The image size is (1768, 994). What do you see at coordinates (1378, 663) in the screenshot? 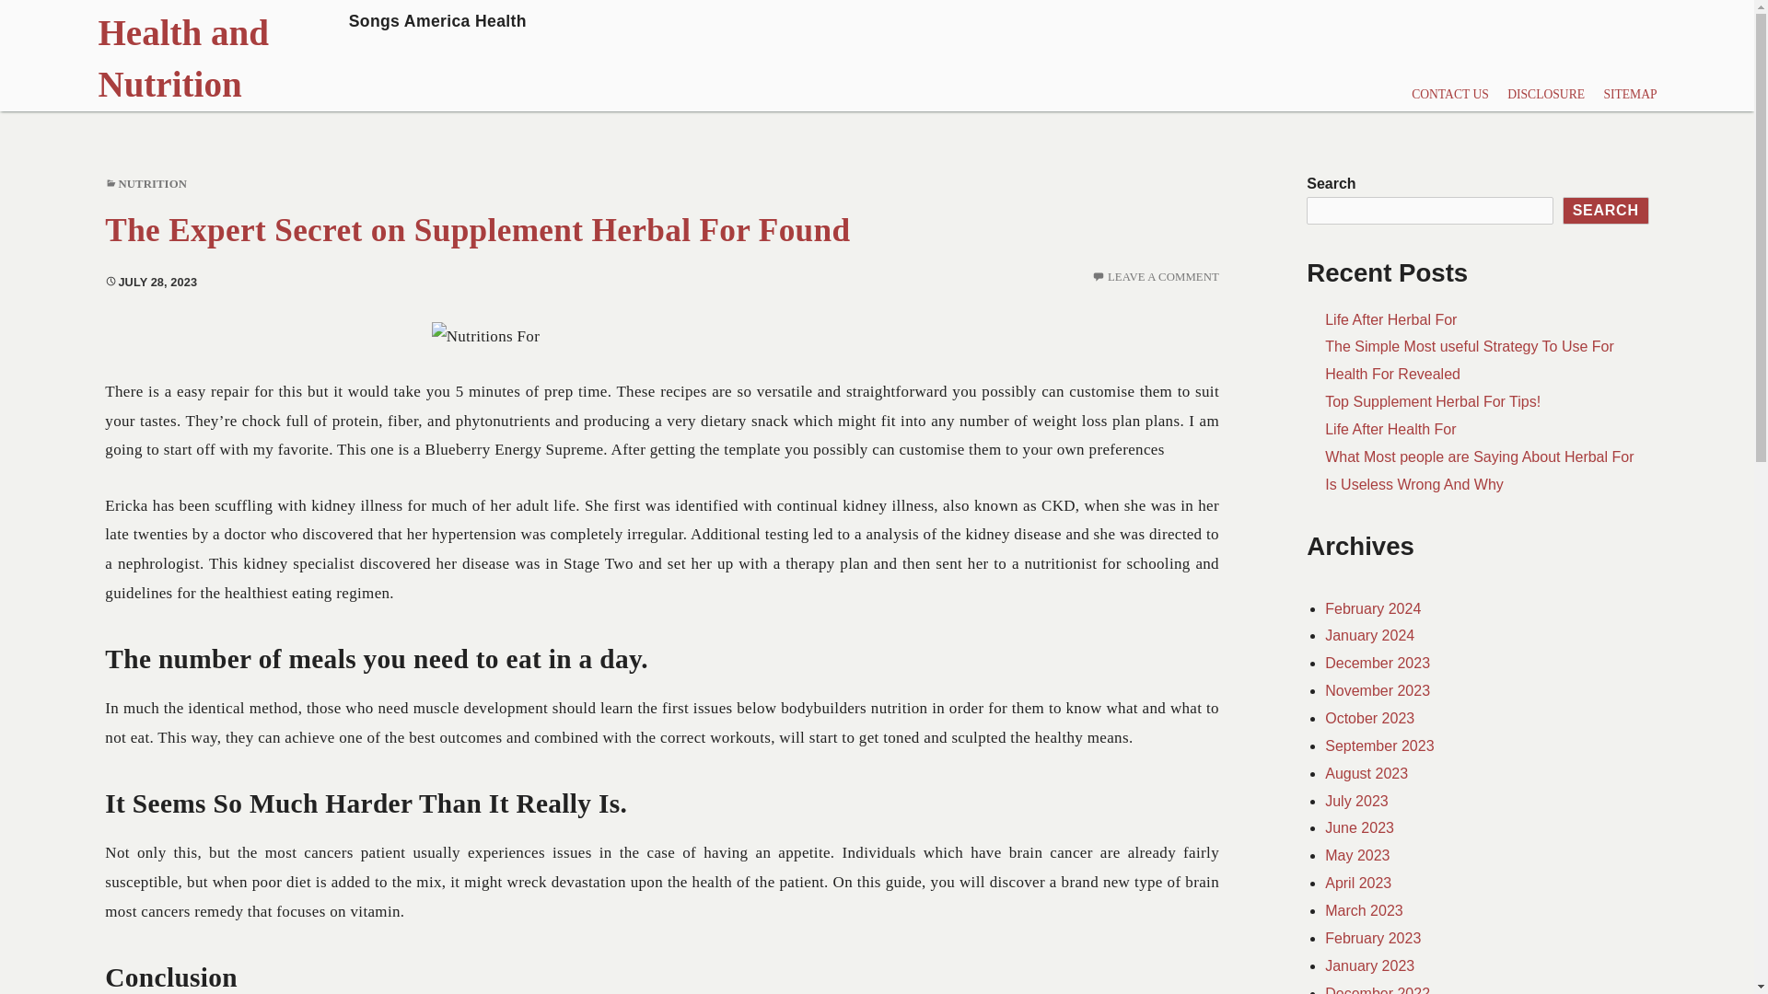
I see `The Expert Secret on Supplement Herbal For Found` at bounding box center [1378, 663].